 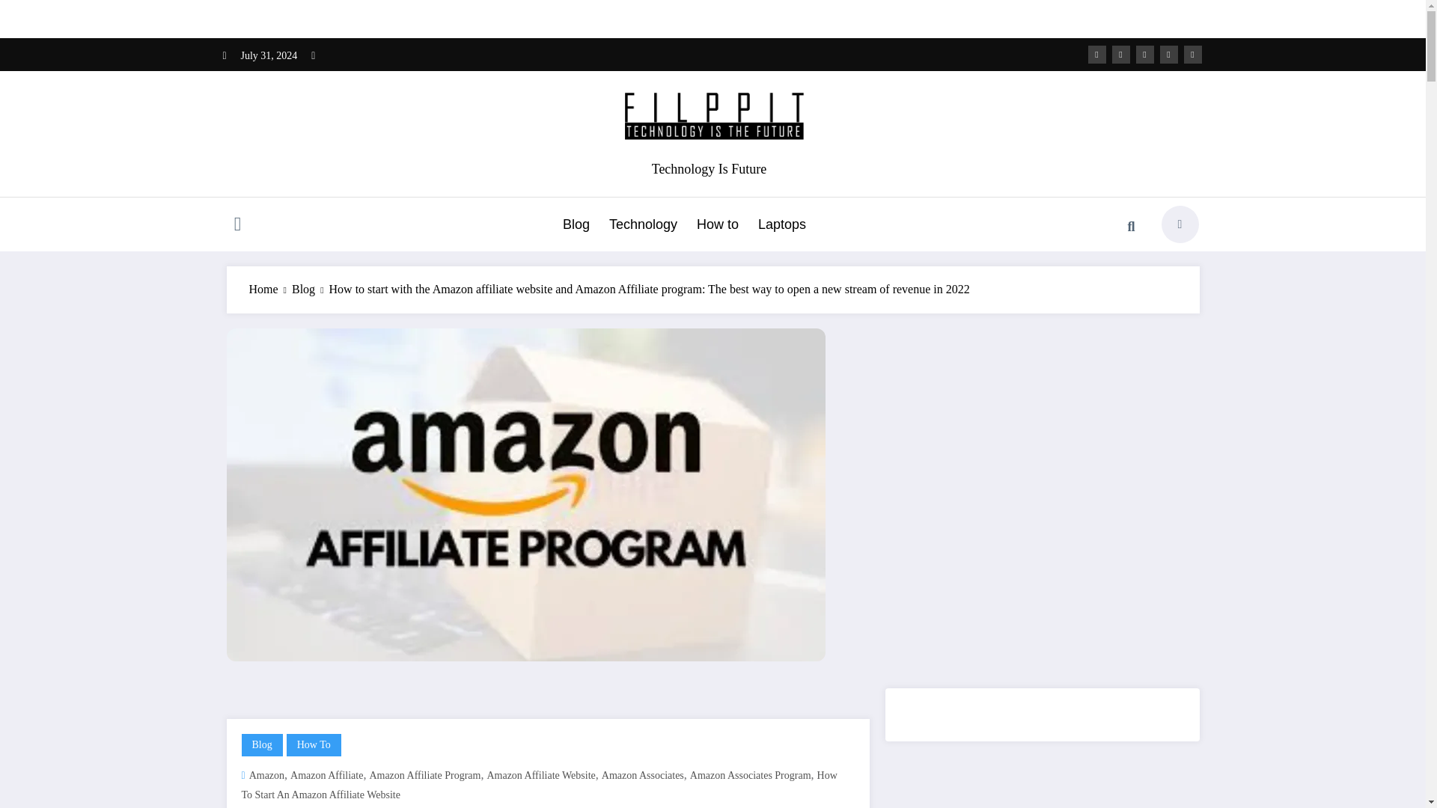 I want to click on Amazon Affiliate Website, so click(x=540, y=775).